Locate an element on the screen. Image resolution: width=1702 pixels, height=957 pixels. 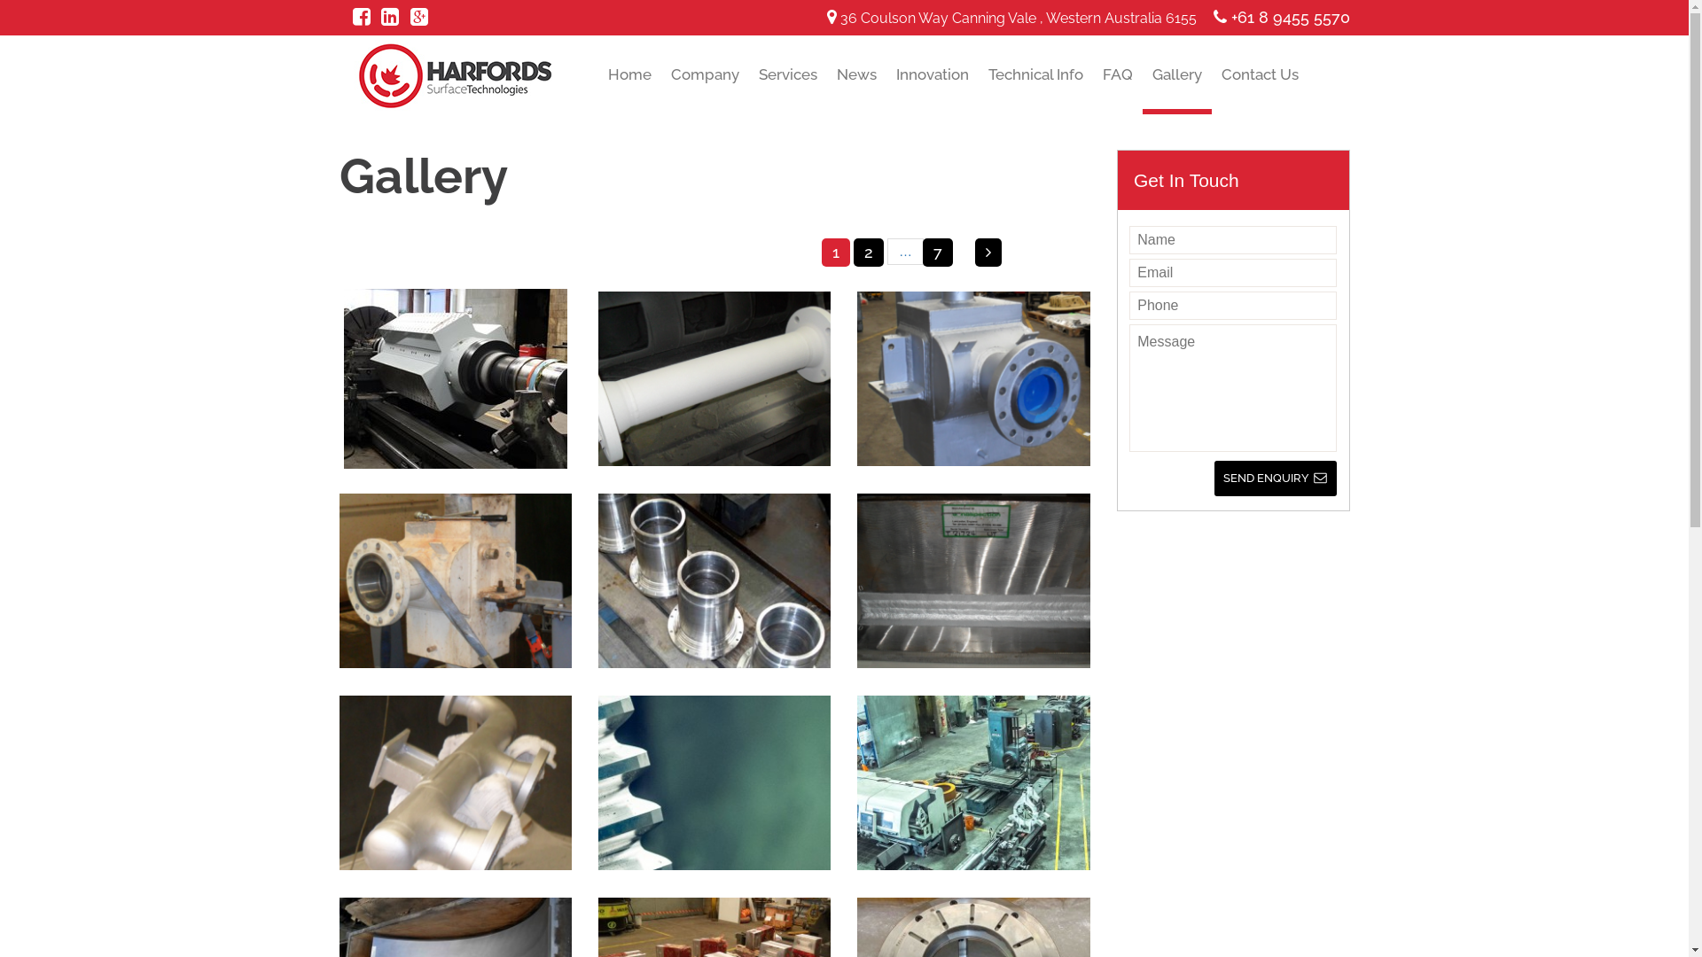
Home is located at coordinates (629, 89).